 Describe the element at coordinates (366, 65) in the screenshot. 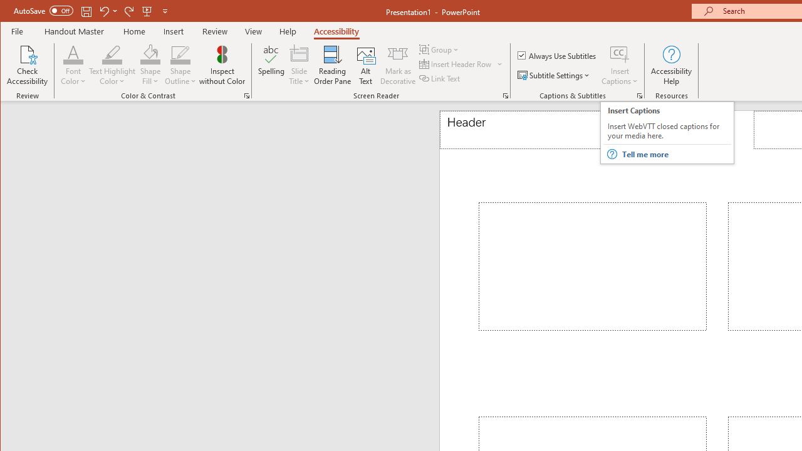

I see `Alt Text` at that location.